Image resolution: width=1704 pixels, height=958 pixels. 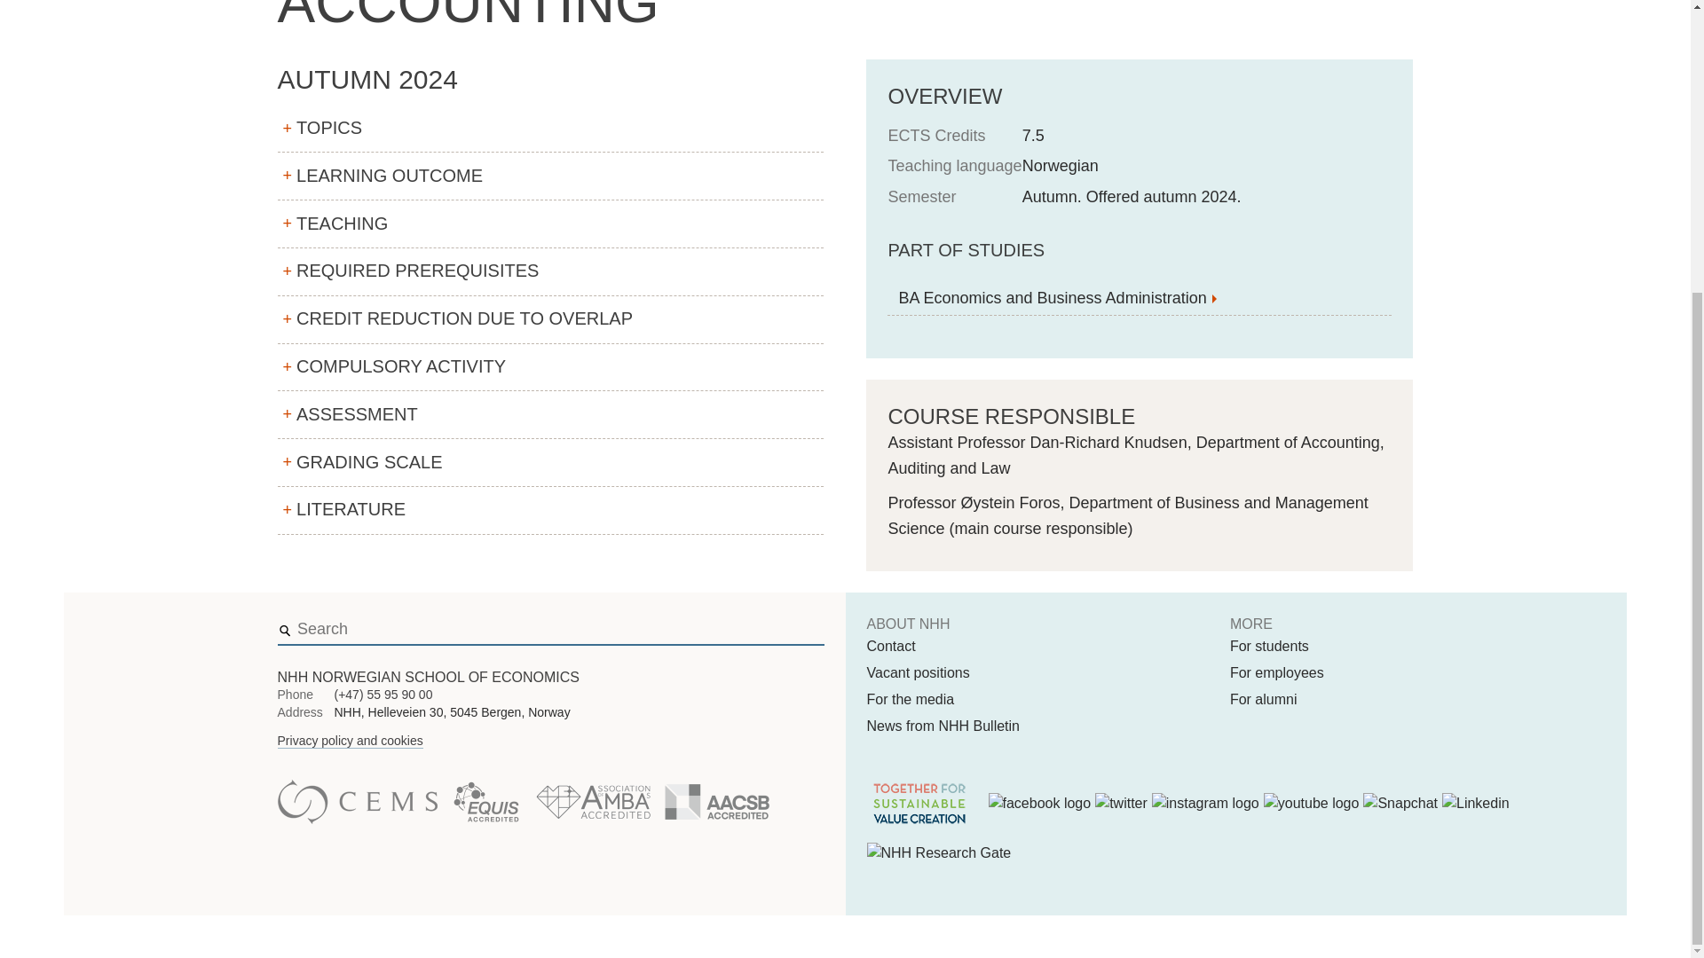 I want to click on TEACHING, so click(x=549, y=224).